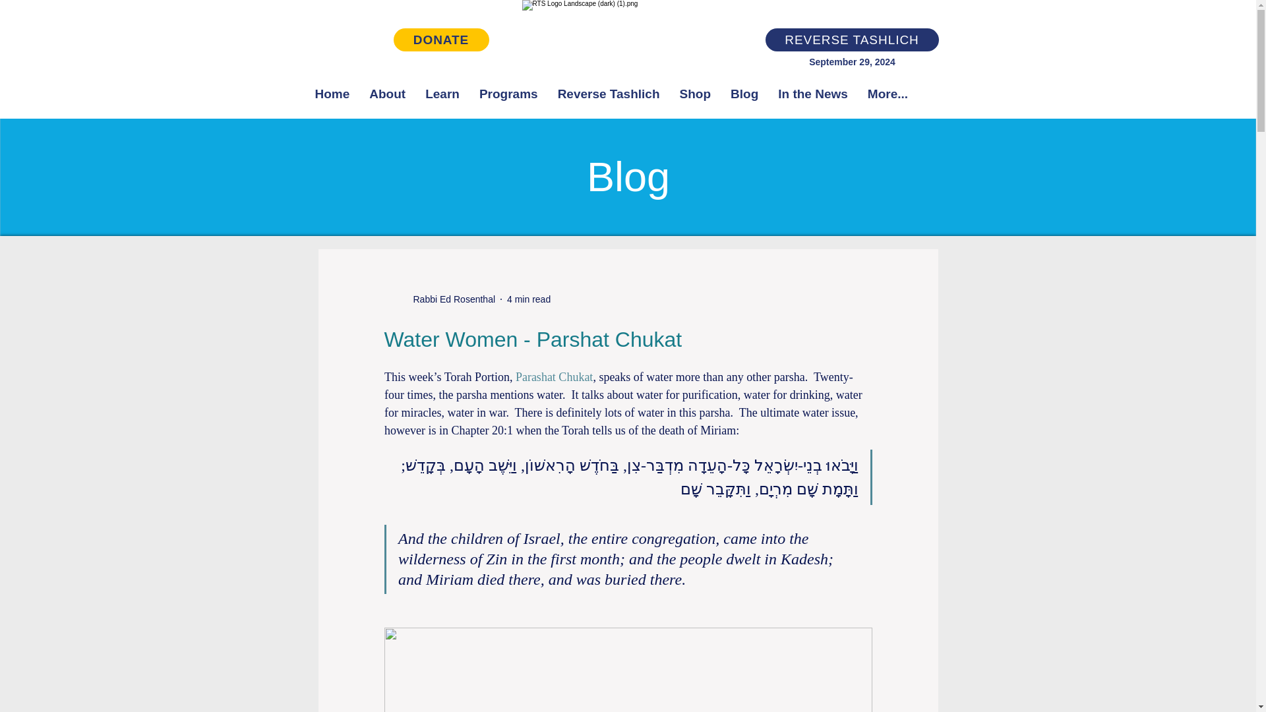 The width and height of the screenshot is (1266, 712). Describe the element at coordinates (744, 102) in the screenshot. I see `Blog` at that location.